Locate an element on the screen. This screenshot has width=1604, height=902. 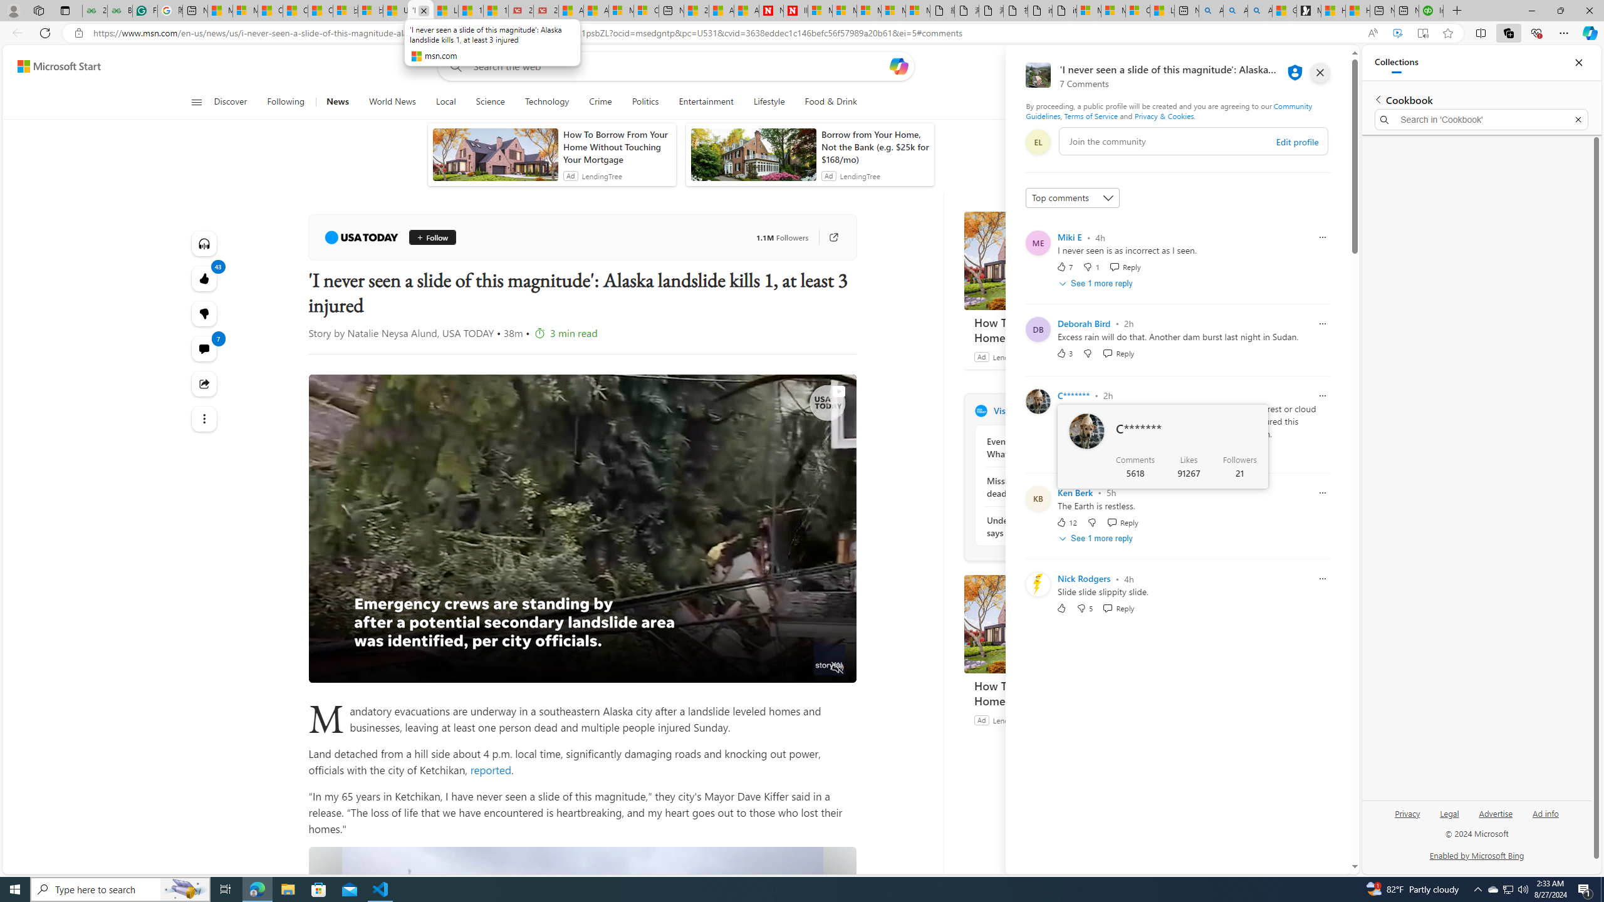
Deborah Bird is located at coordinates (1084, 323).